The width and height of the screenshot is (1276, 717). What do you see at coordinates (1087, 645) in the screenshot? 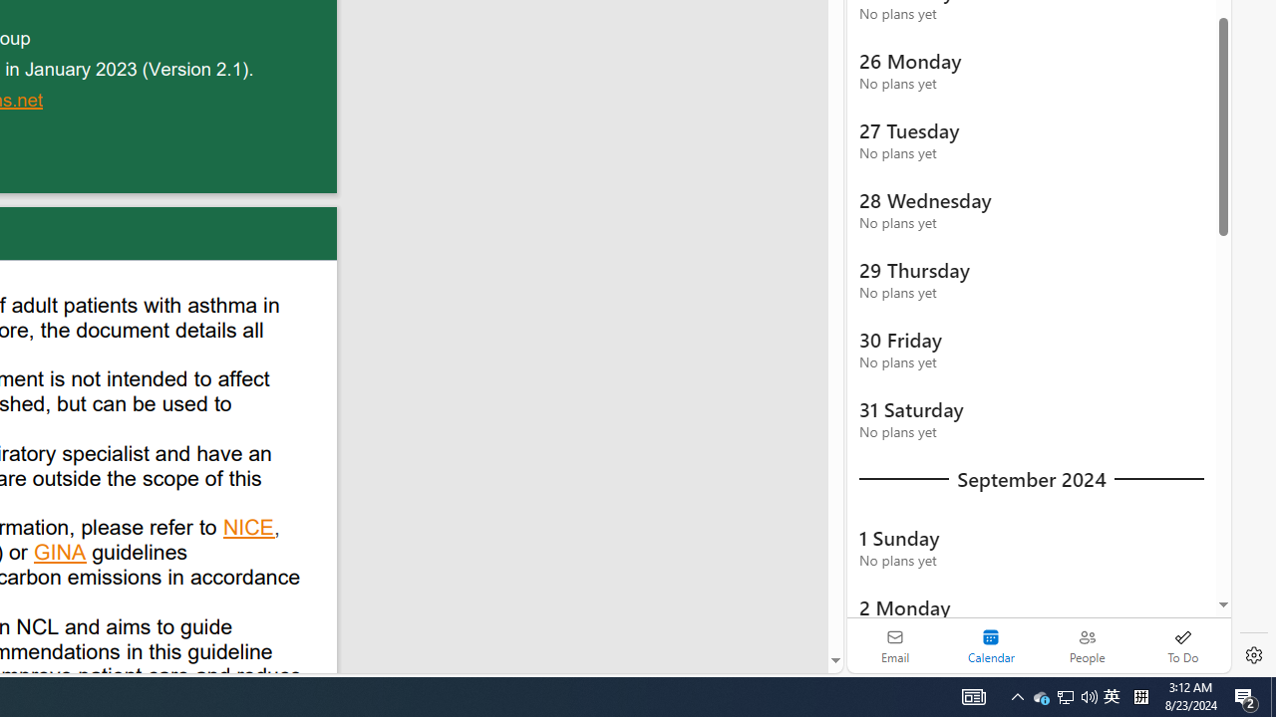
I see `People` at bounding box center [1087, 645].